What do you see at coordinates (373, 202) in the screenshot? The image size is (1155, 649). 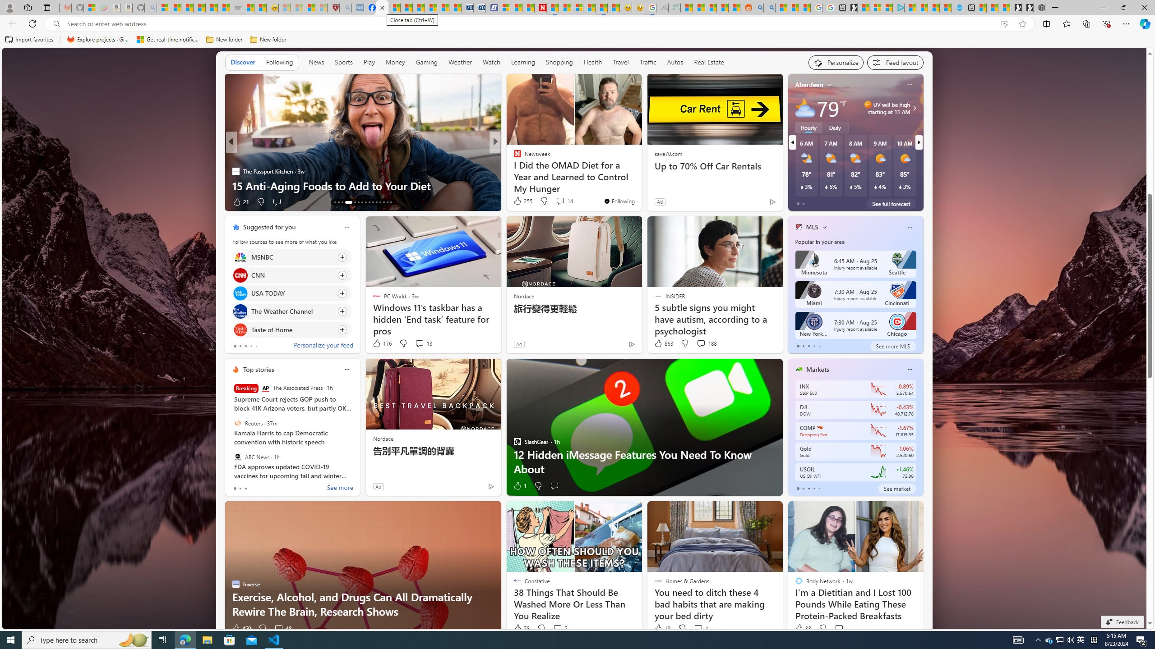 I see `AutomationID: tab-75` at bounding box center [373, 202].